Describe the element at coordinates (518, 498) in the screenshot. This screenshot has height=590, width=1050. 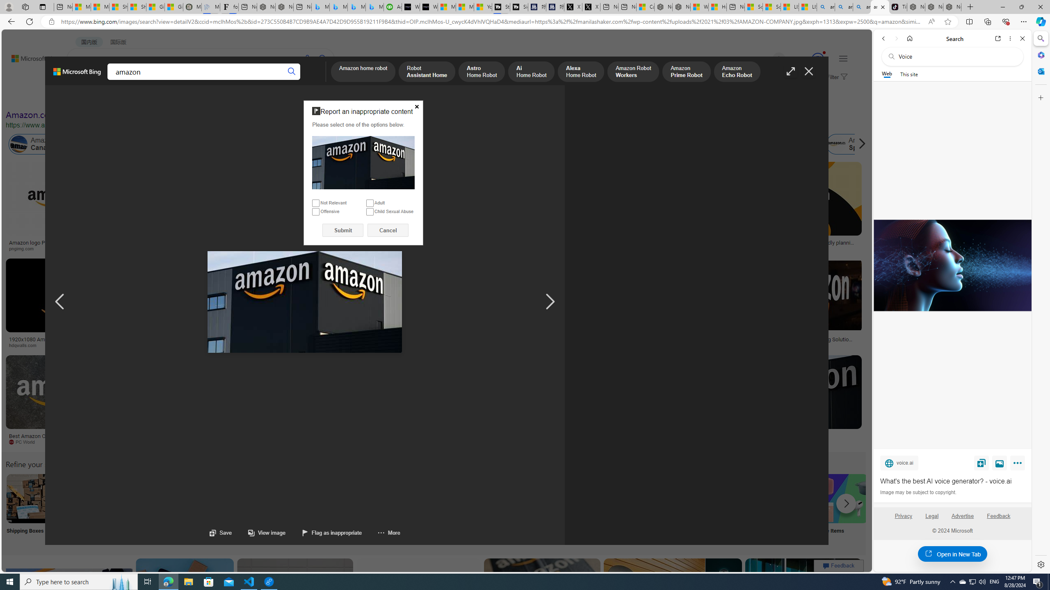
I see `Amazon Sign in My Account` at that location.